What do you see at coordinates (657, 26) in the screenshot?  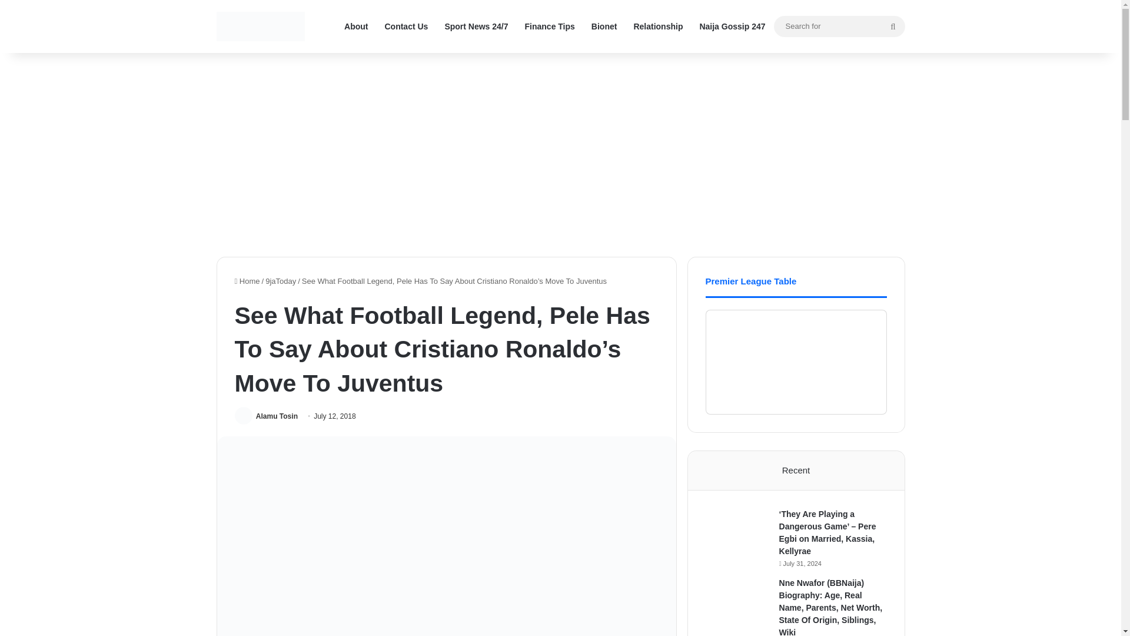 I see `Relationship` at bounding box center [657, 26].